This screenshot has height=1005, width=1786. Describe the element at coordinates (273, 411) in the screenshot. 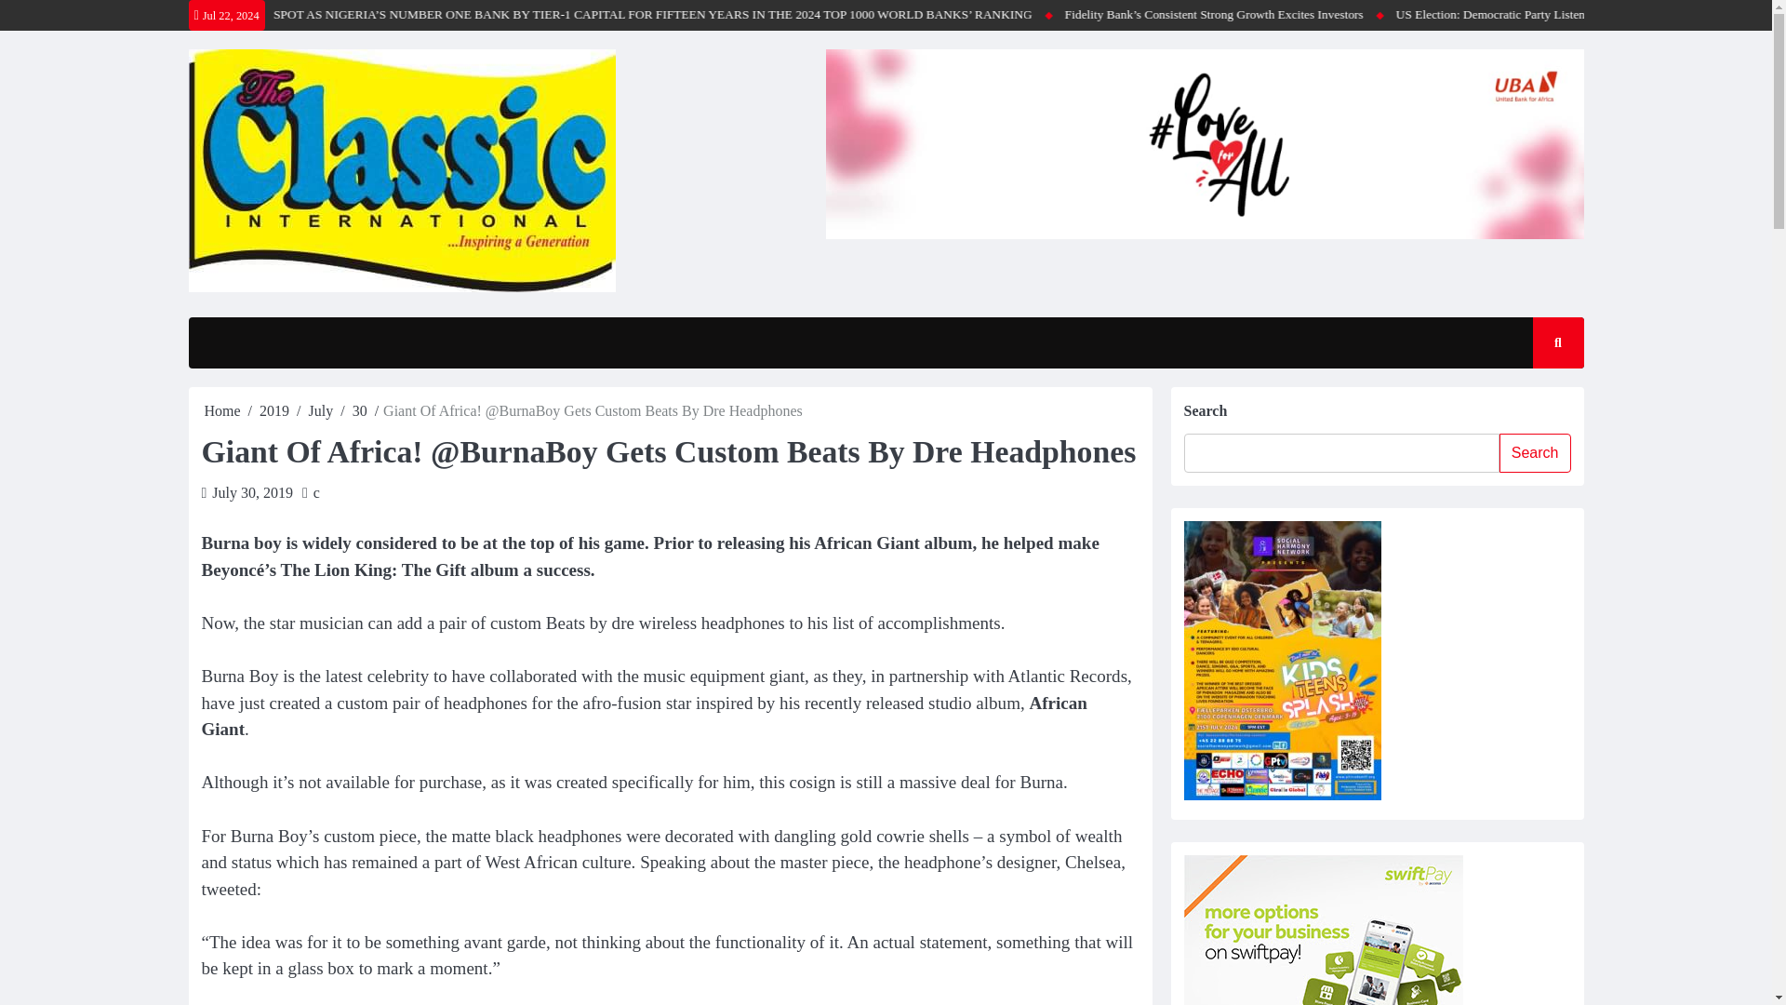

I see `2019` at that location.